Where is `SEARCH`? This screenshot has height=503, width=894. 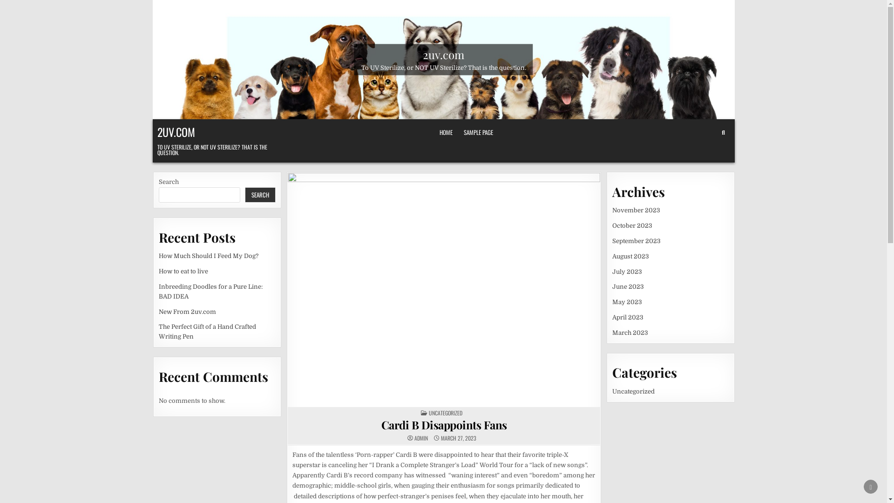 SEARCH is located at coordinates (260, 195).